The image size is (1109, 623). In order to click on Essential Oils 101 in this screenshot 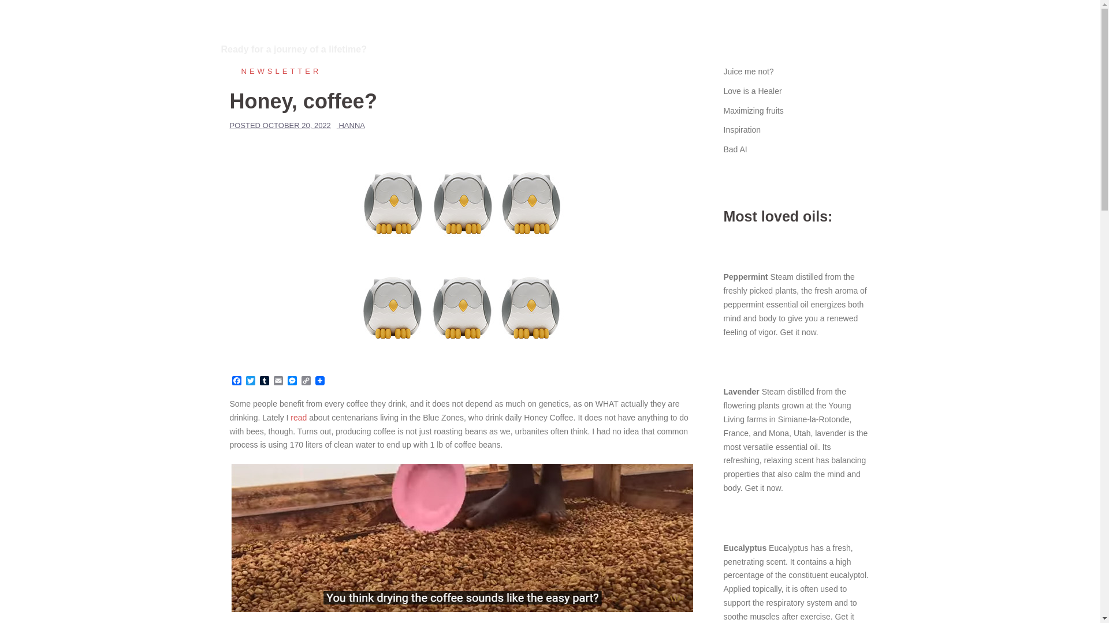, I will do `click(664, 35)`.